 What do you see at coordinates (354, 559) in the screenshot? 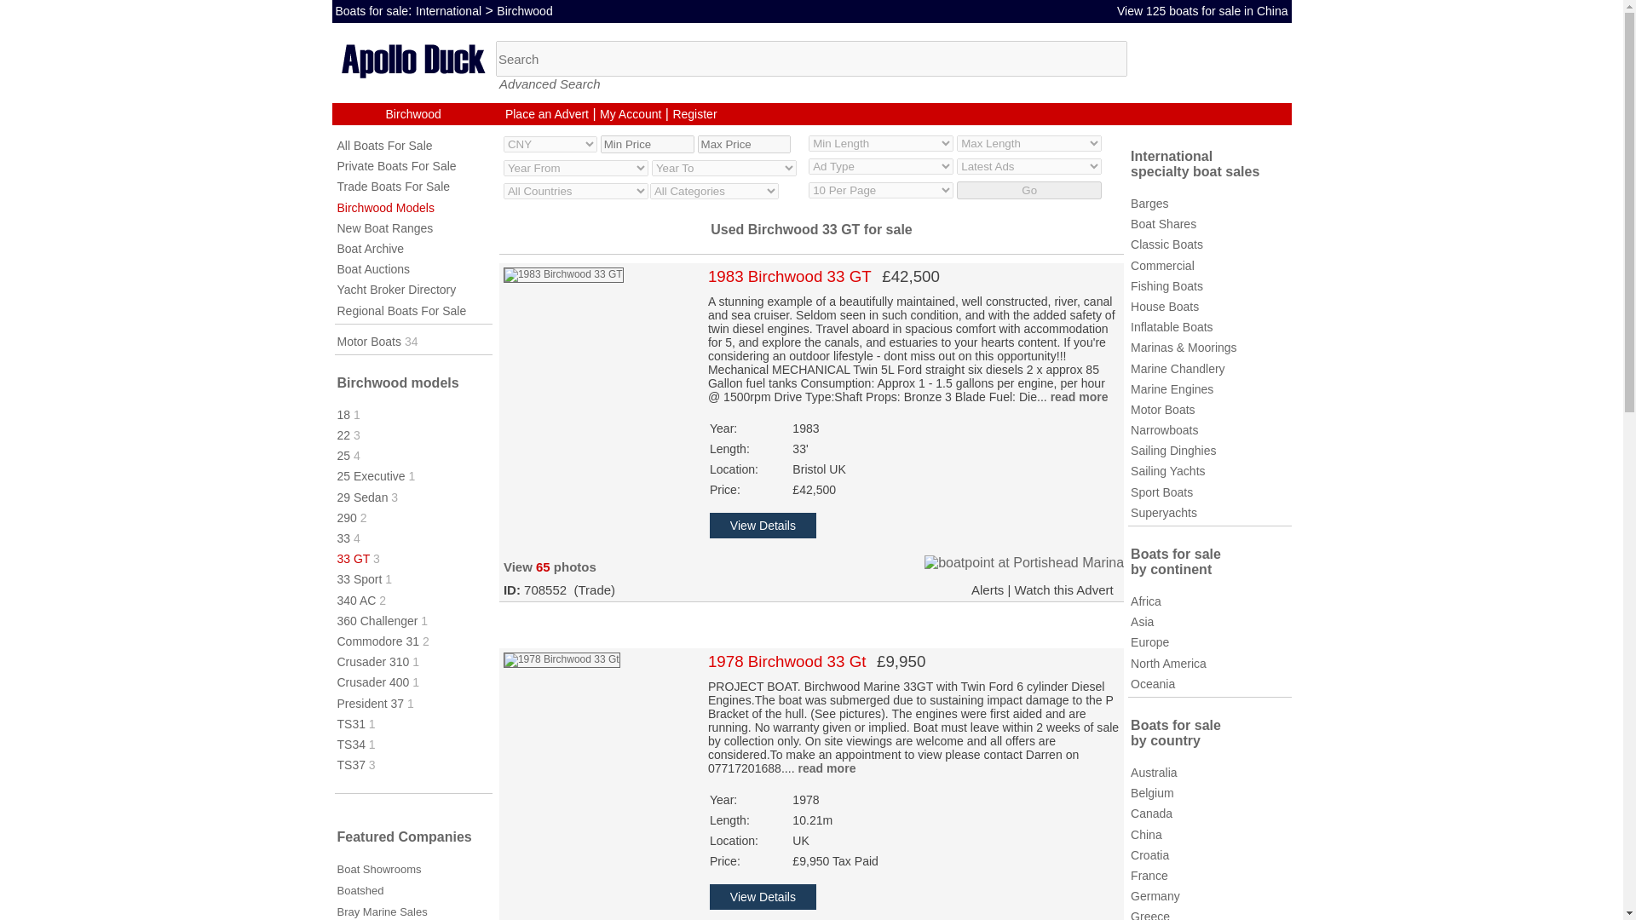
I see `33 GT` at bounding box center [354, 559].